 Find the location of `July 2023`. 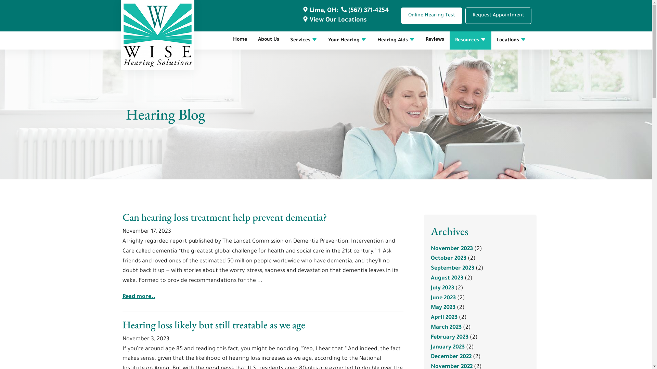

July 2023 is located at coordinates (442, 288).